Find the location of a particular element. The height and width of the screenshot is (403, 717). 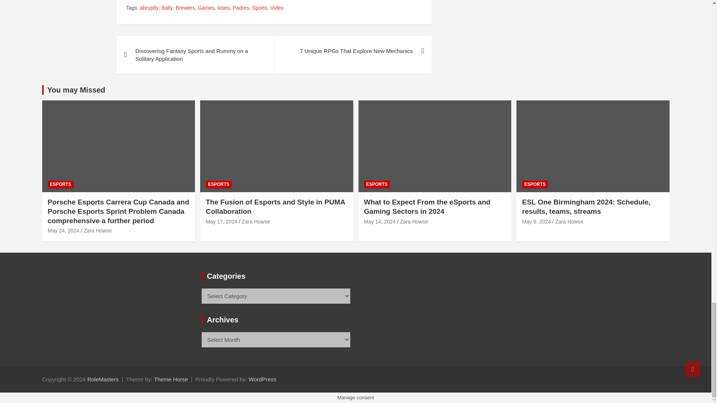

What to Expect From the eSports and Gaming Sectors in 2024 is located at coordinates (379, 221).